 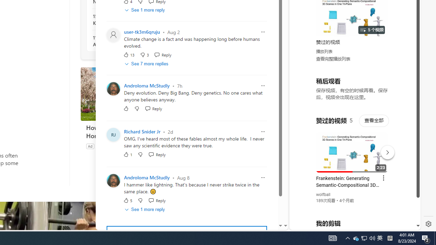 I want to click on Richard Snider Jr, so click(x=142, y=132).